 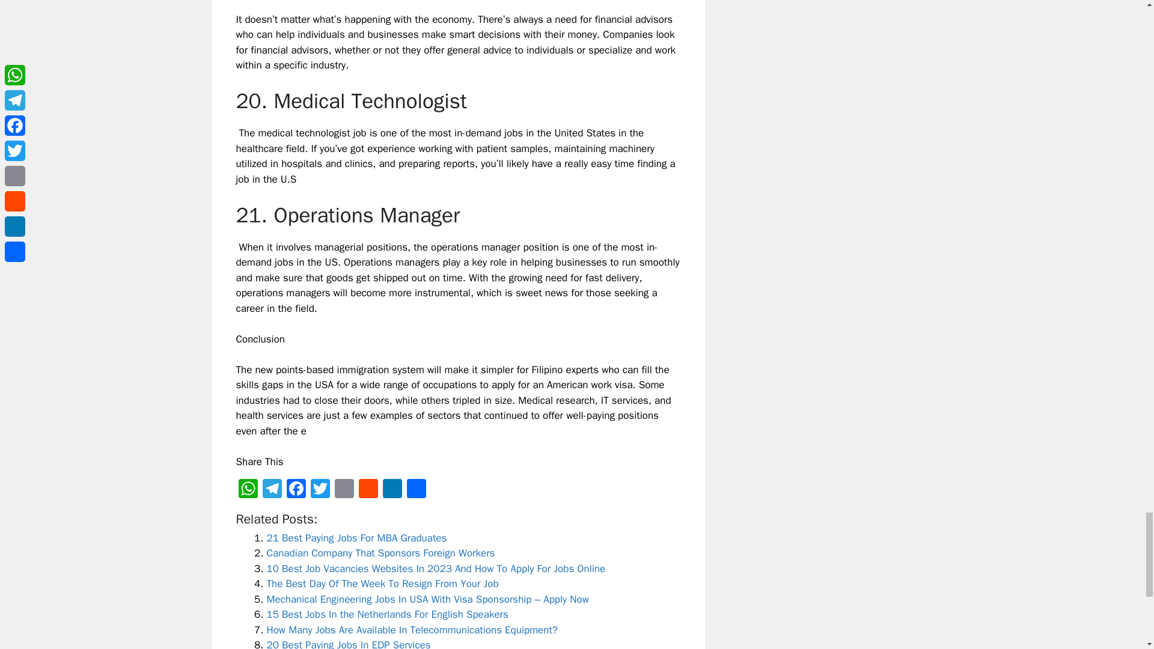 I want to click on Telegram, so click(x=272, y=490).